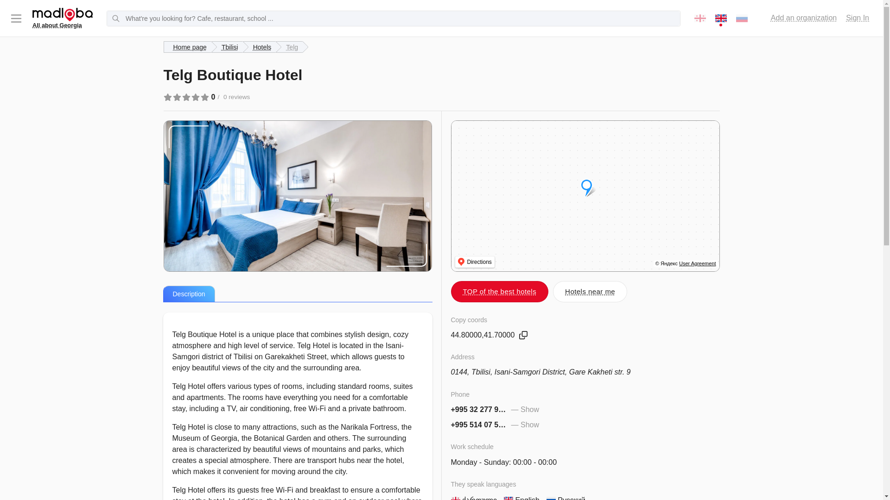  I want to click on Sign In, so click(858, 18).